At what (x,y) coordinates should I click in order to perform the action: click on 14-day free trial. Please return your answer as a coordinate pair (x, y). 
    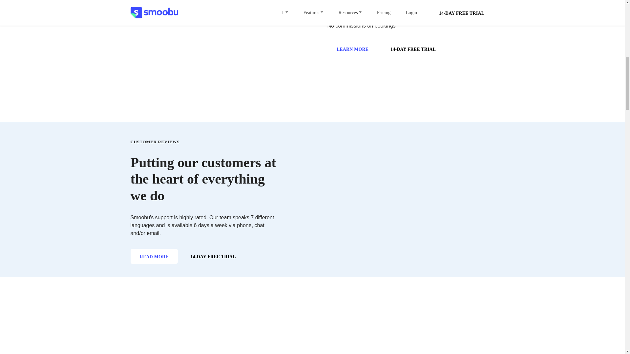
    Looking at the image, I should click on (213, 256).